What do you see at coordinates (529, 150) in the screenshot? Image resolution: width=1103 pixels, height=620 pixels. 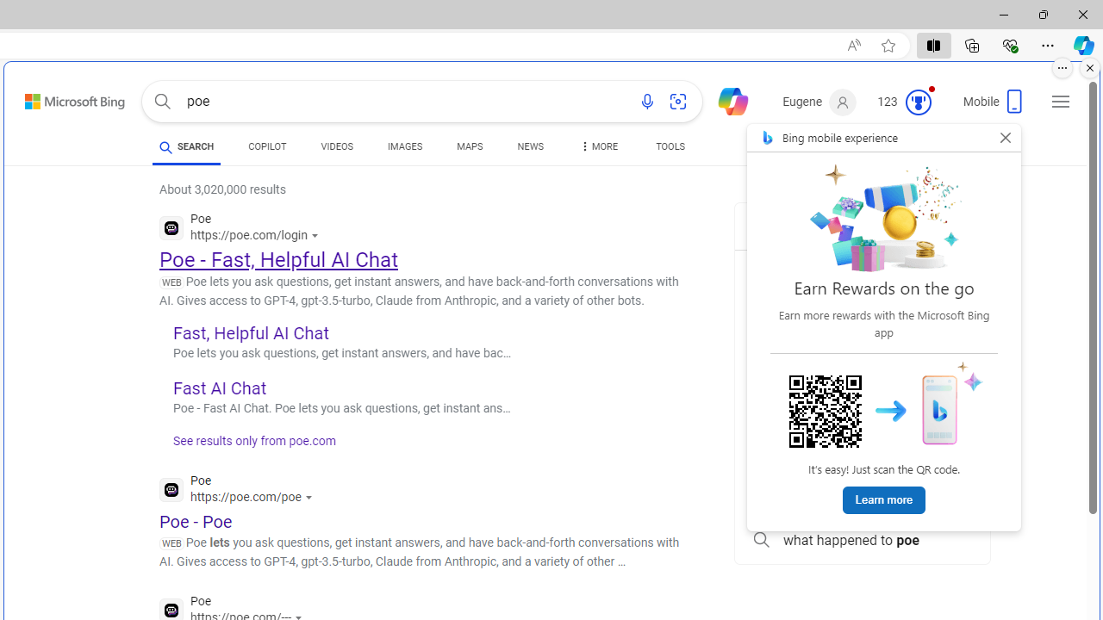 I see `NEWS` at bounding box center [529, 150].